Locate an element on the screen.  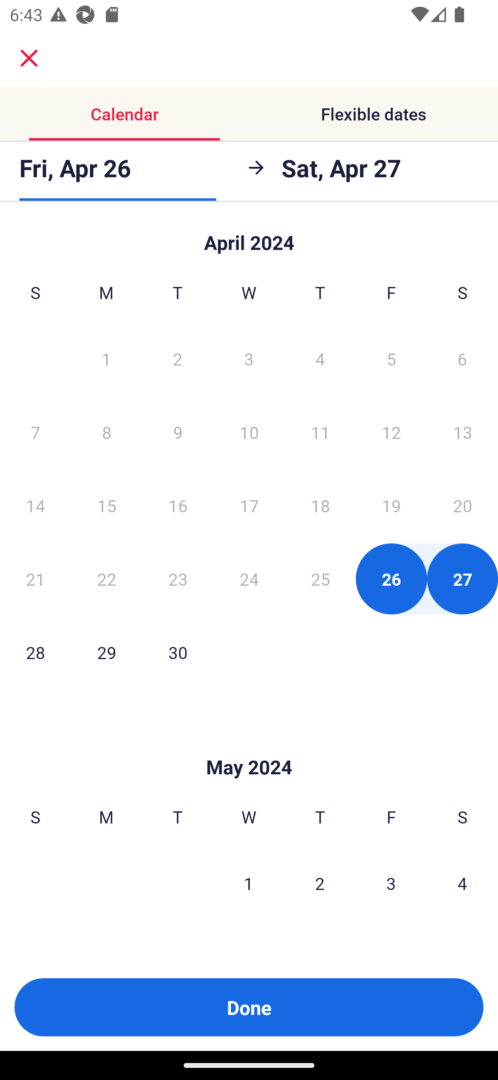
9 Tuesday, April 9, 2024 is located at coordinates (178, 432).